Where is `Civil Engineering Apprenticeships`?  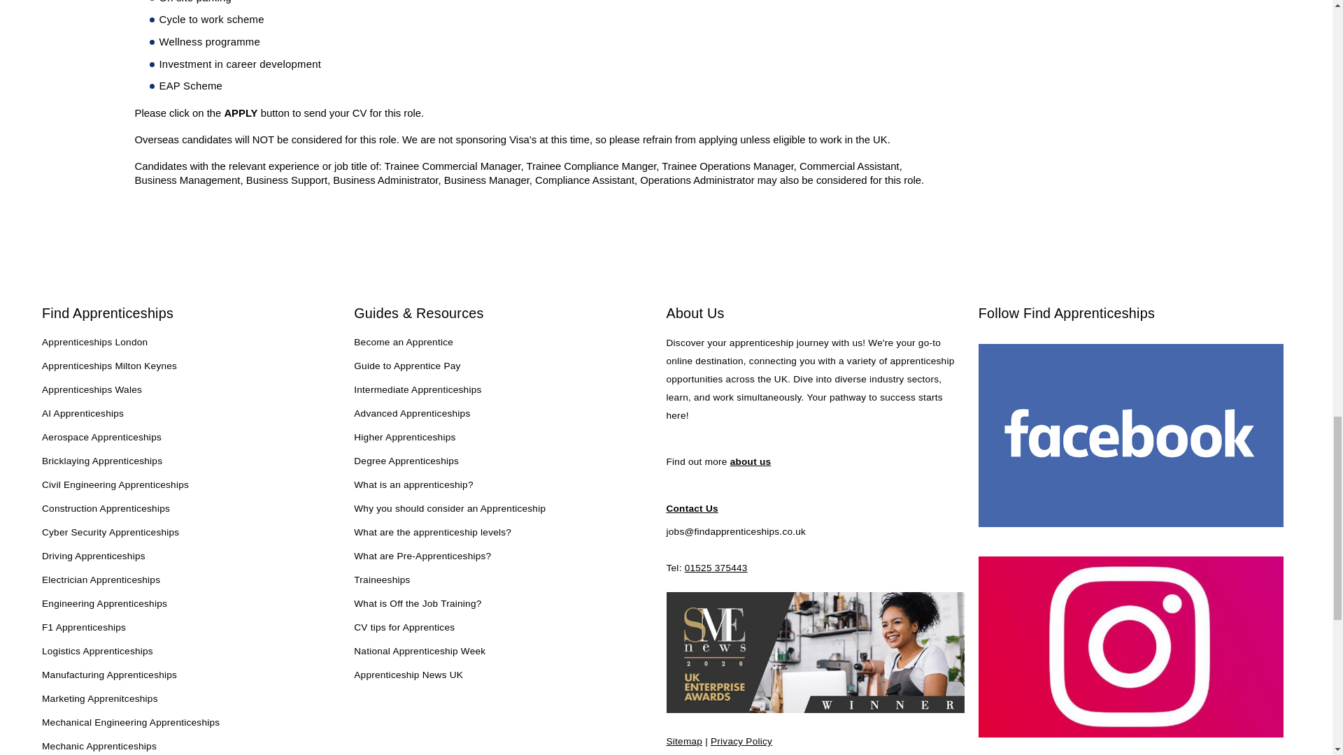 Civil Engineering Apprenticeships is located at coordinates (115, 485).